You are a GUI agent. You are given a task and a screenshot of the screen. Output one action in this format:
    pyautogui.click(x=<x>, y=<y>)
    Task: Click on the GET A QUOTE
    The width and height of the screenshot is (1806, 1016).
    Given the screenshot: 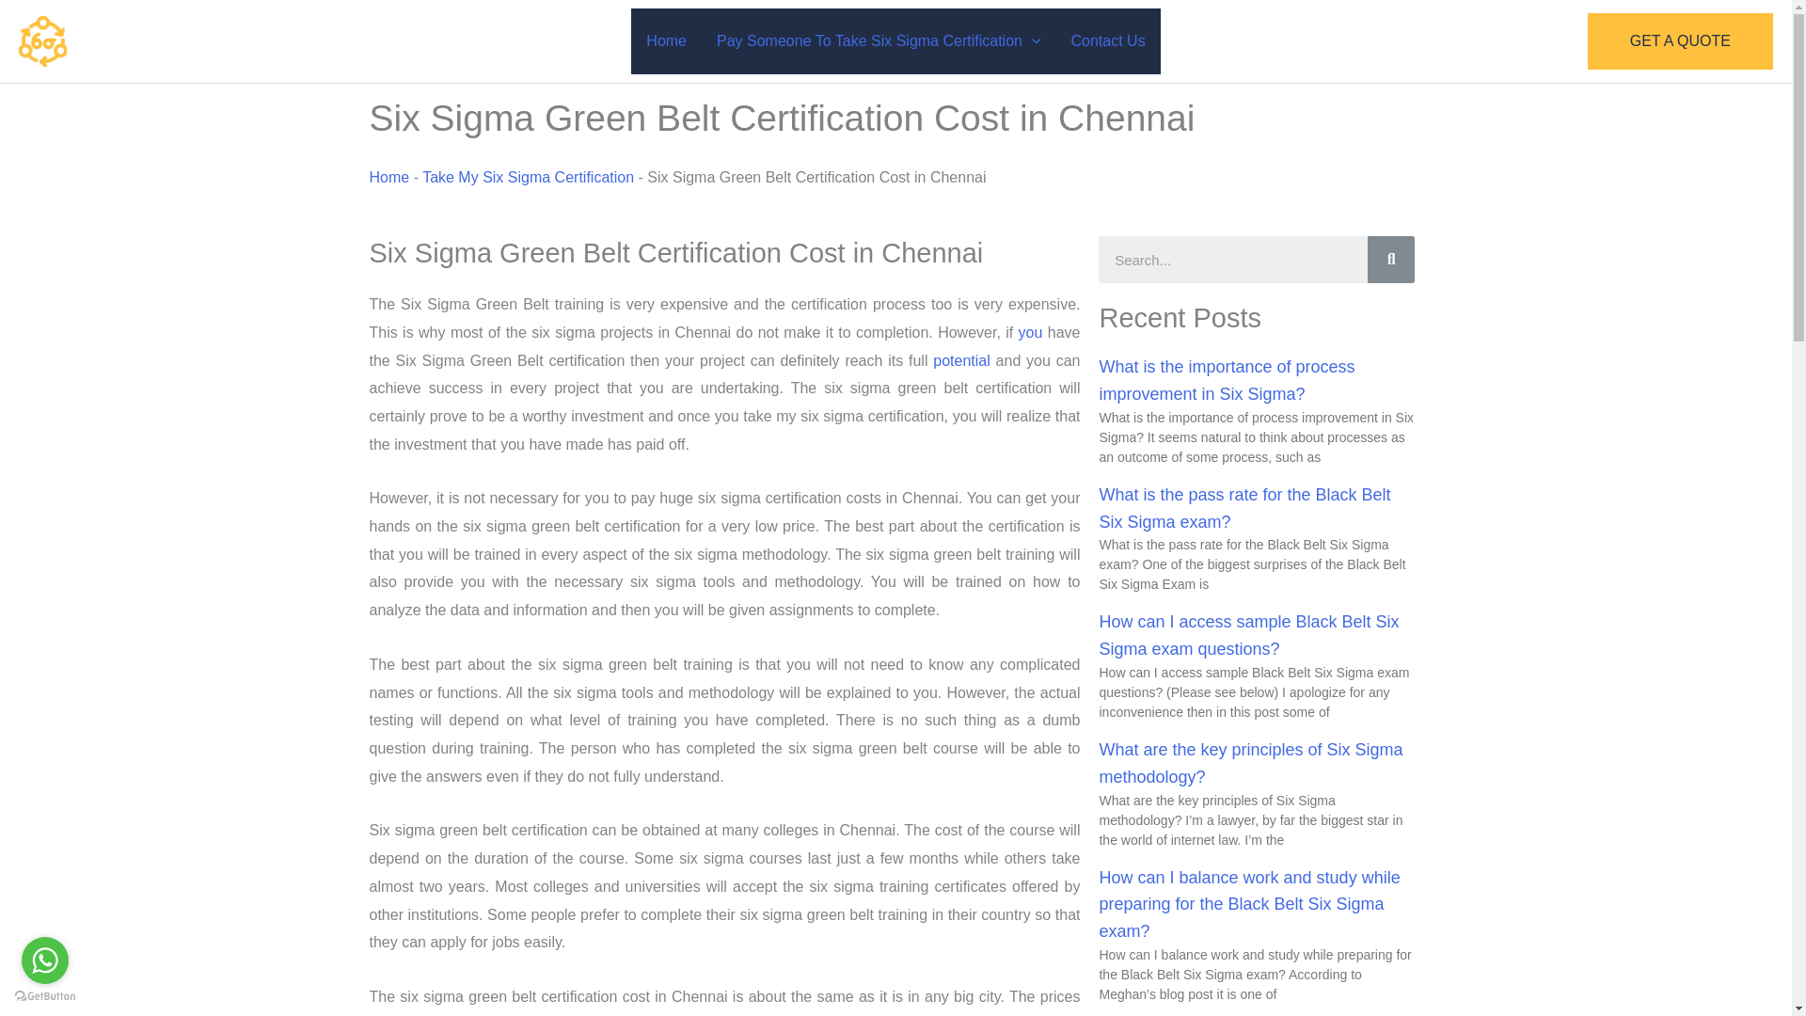 What is the action you would take?
    pyautogui.click(x=1680, y=41)
    